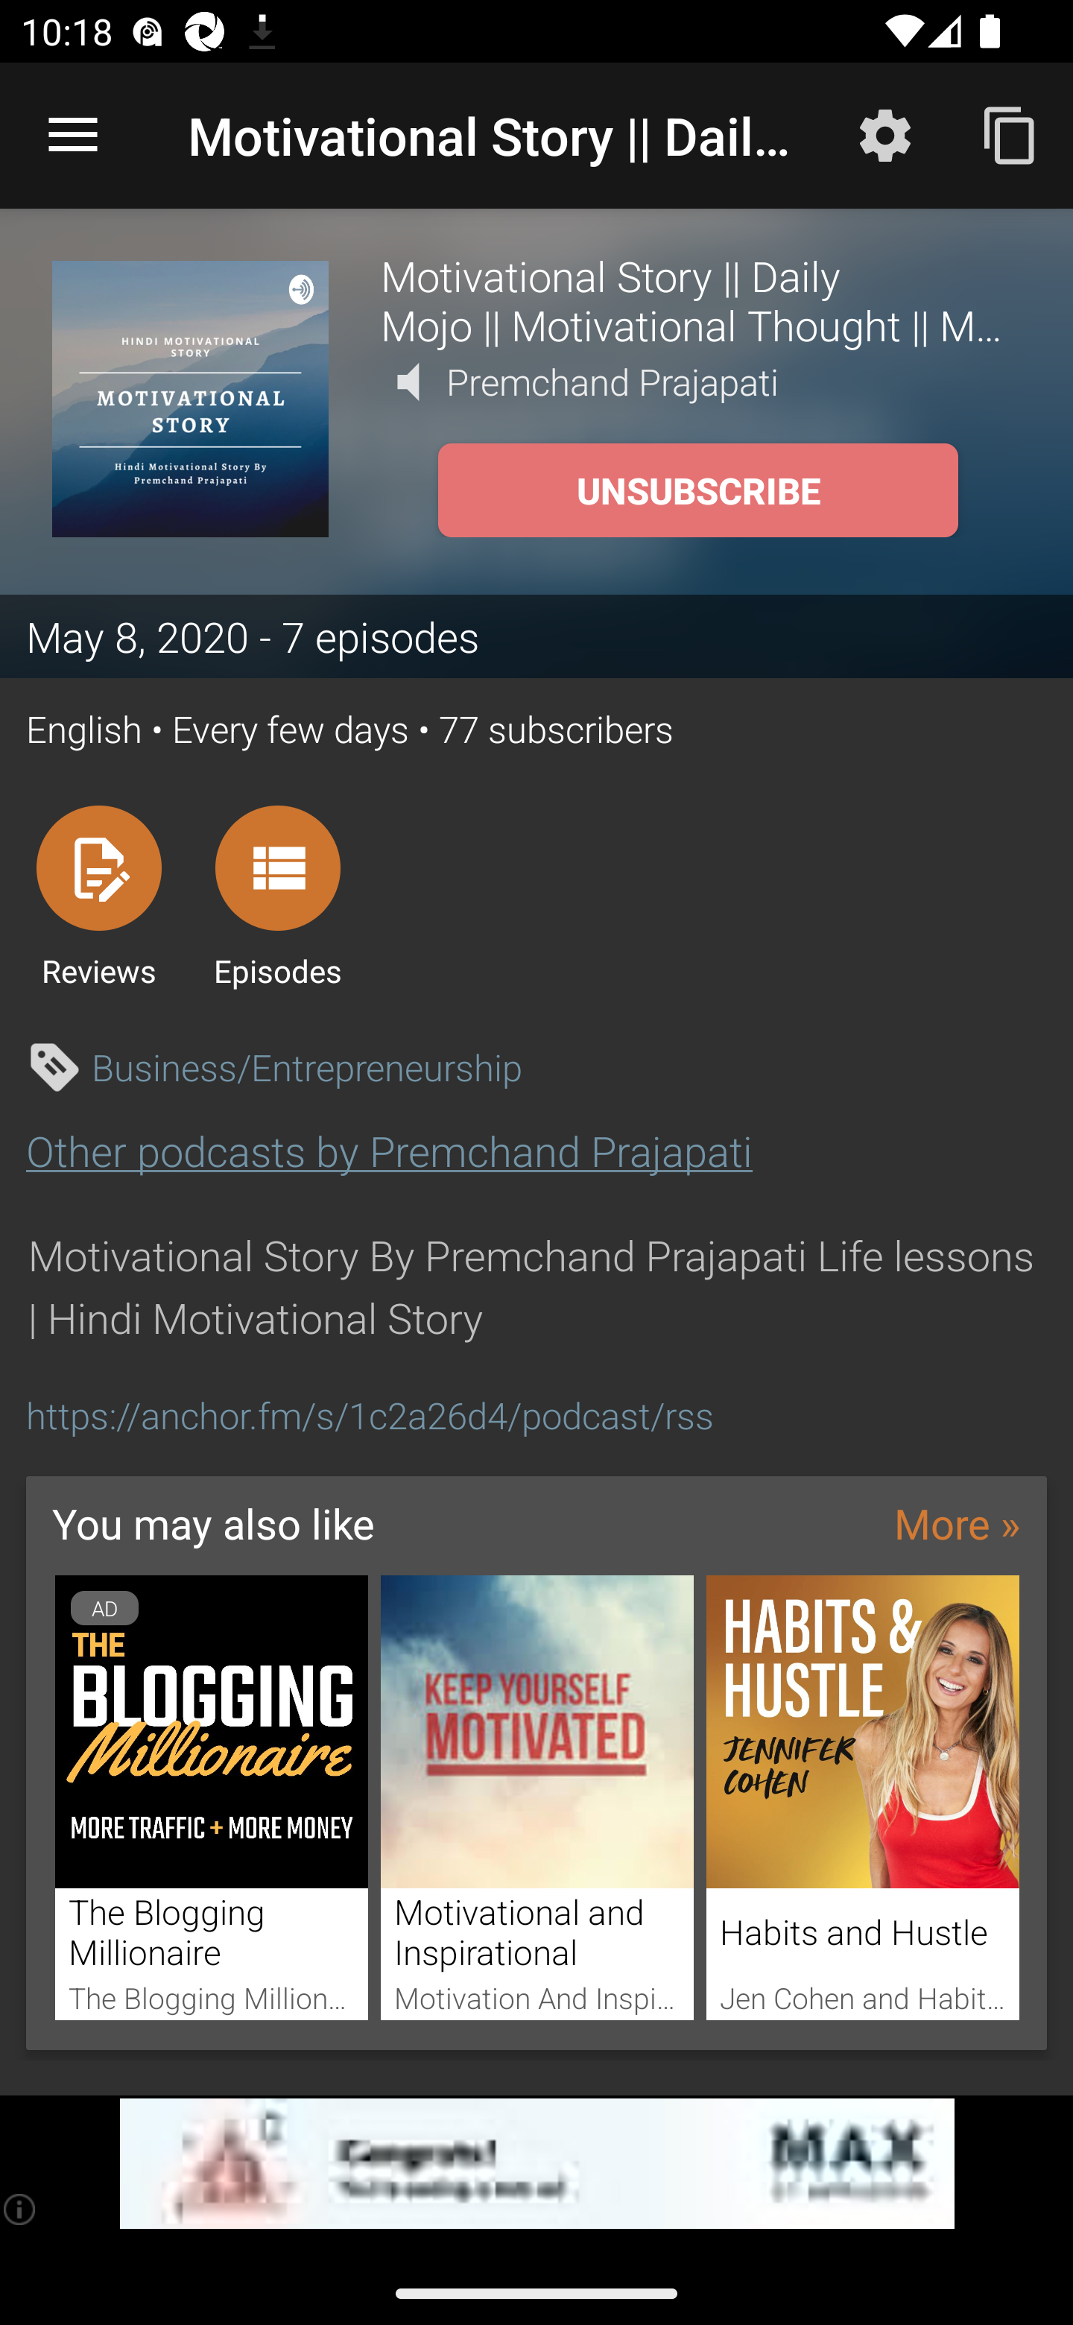 The image size is (1073, 2325). I want to click on UNSUBSCRIBE, so click(697, 490).